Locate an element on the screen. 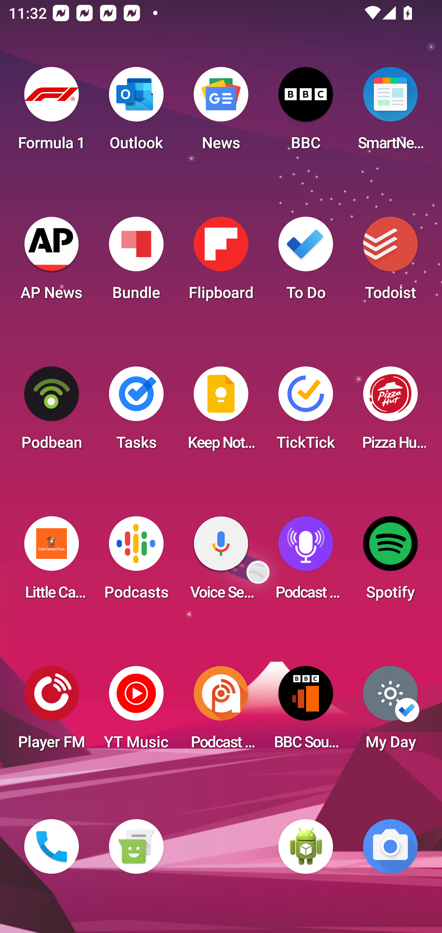 This screenshot has height=933, width=442. Podbean is located at coordinates (52, 412).